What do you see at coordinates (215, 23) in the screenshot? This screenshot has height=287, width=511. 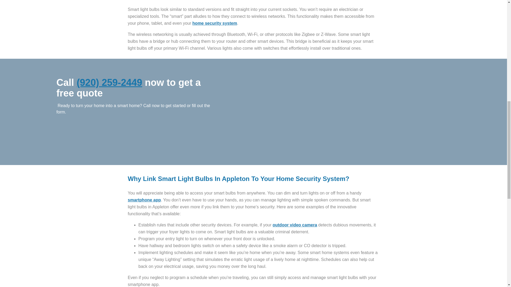 I see `Home security system in Appleton` at bounding box center [215, 23].